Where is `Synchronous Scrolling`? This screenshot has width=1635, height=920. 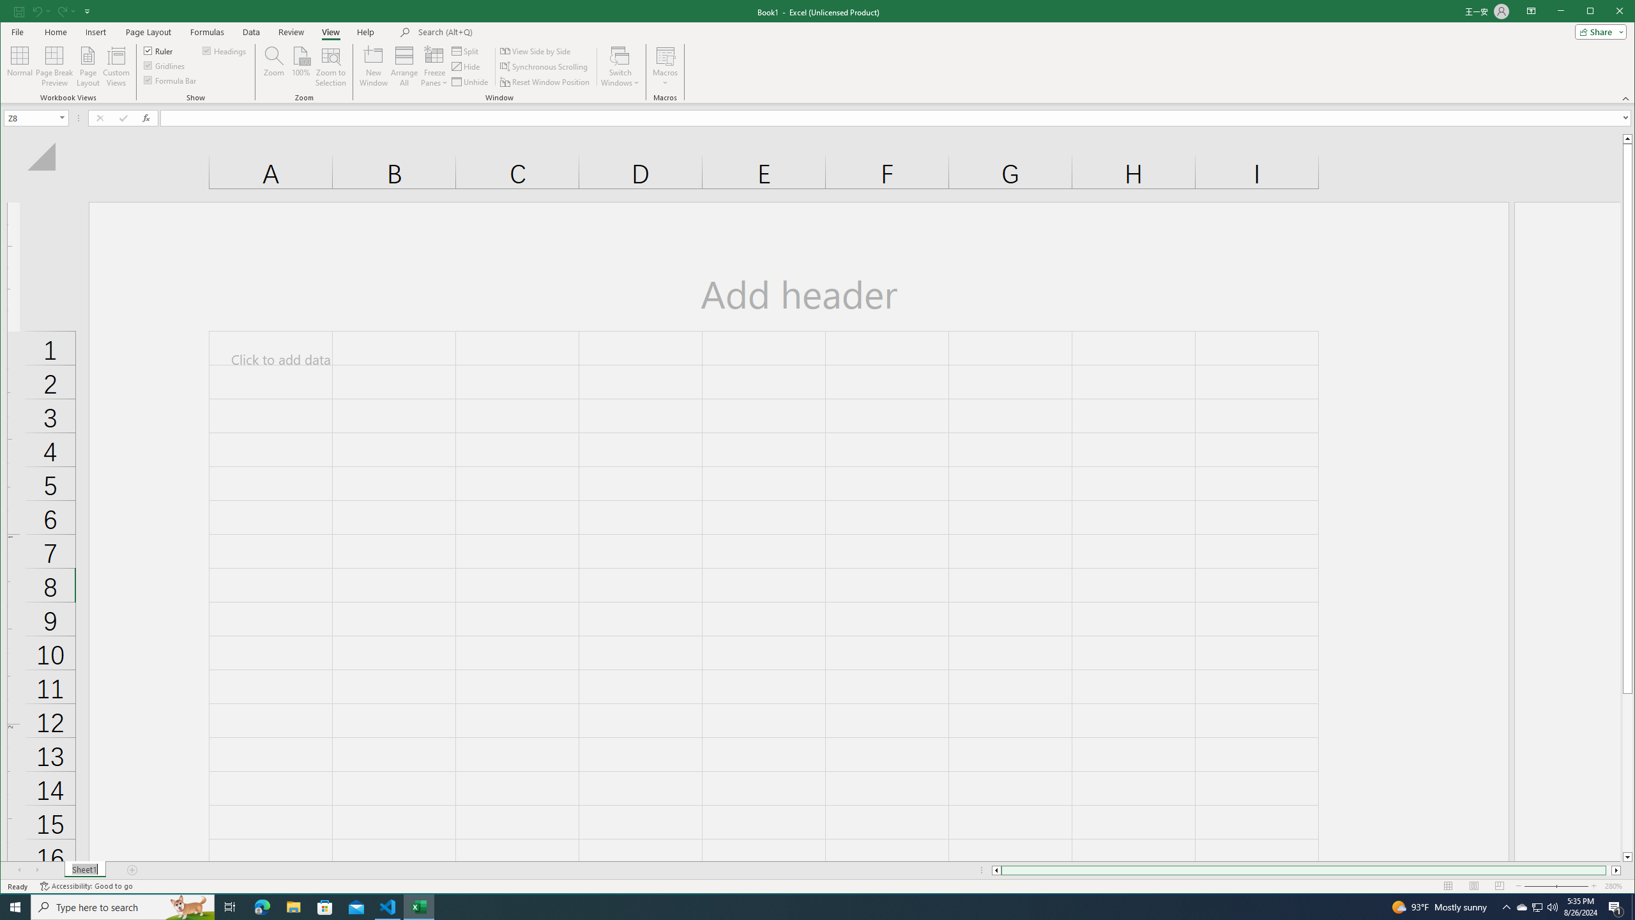 Synchronous Scrolling is located at coordinates (545, 66).